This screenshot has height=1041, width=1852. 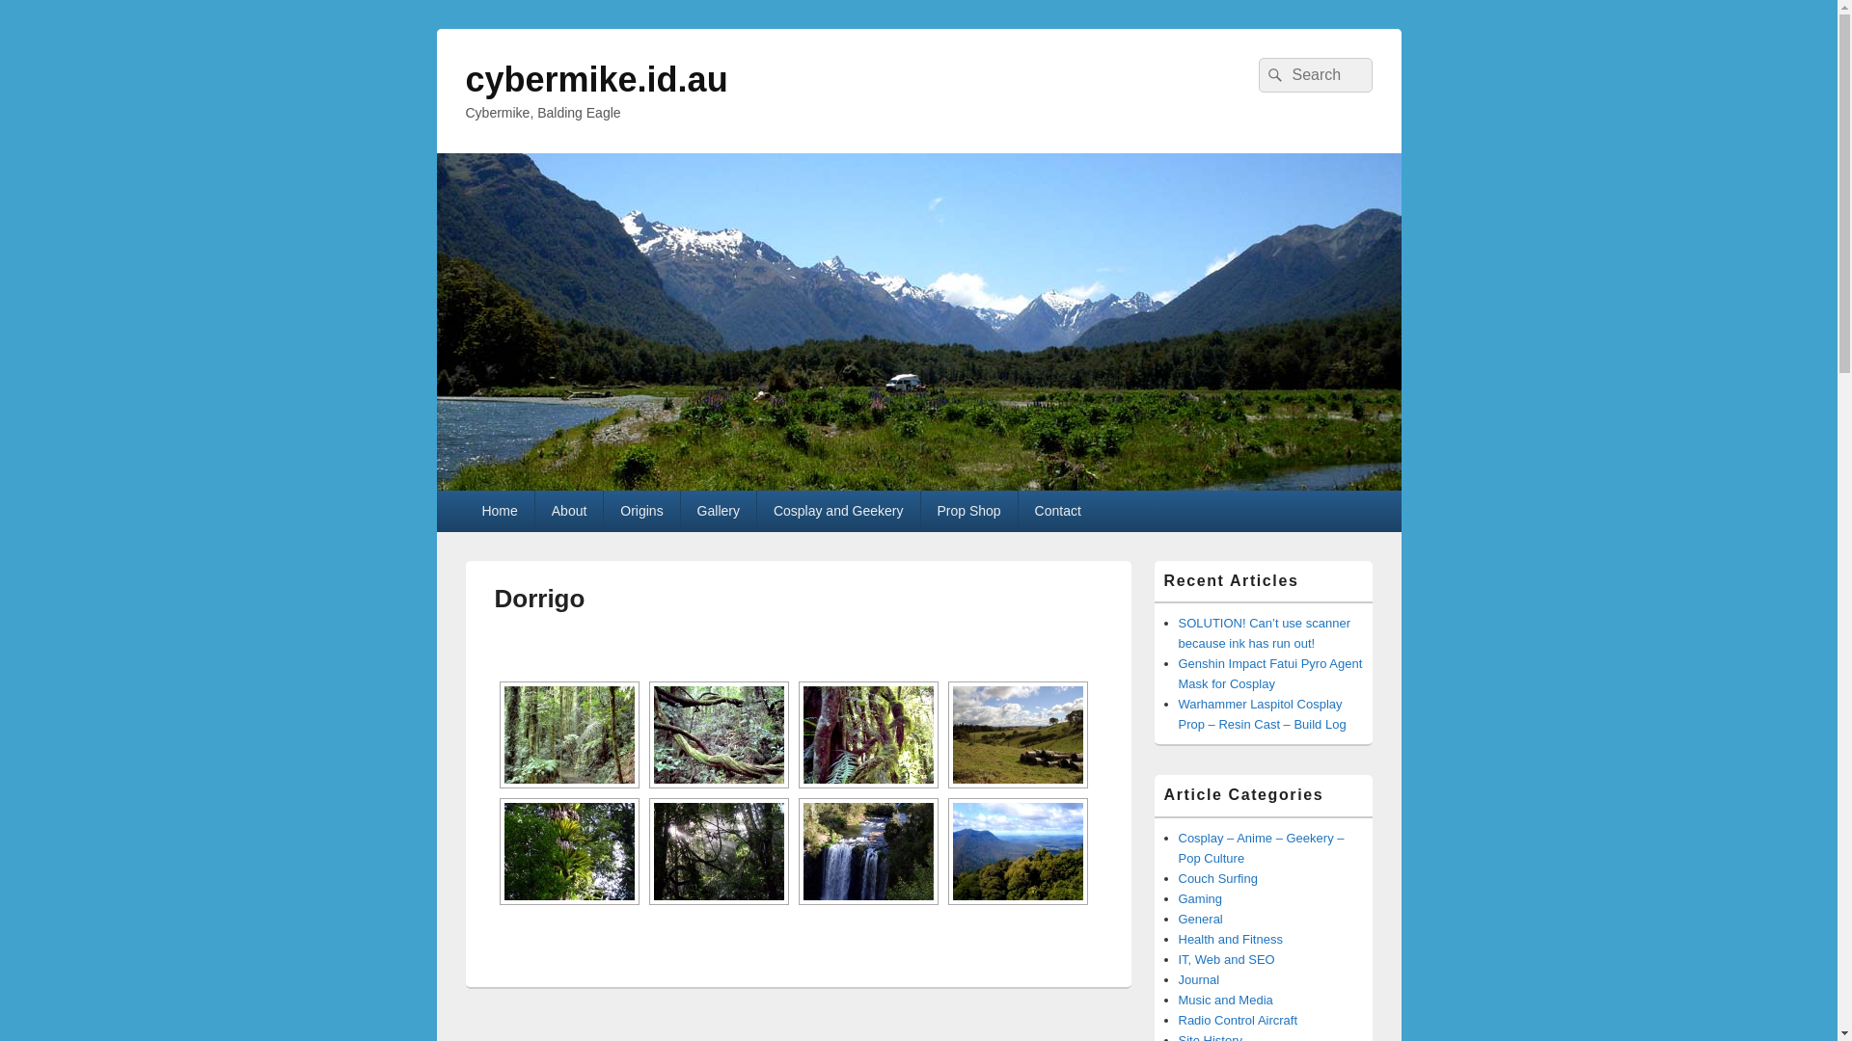 What do you see at coordinates (1271, 674) in the screenshot?
I see `Genshin Impact Fatui Pyro Agent Mask for Cosplay` at bounding box center [1271, 674].